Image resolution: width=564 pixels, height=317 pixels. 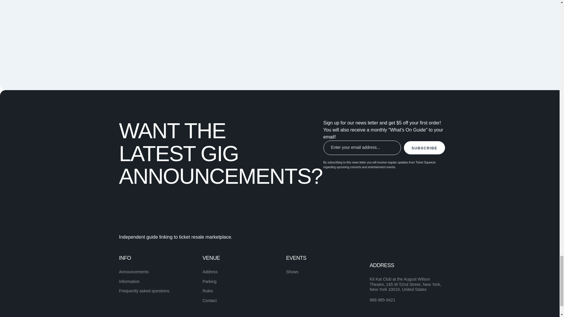 I want to click on Frequently asked questions, so click(x=144, y=291).